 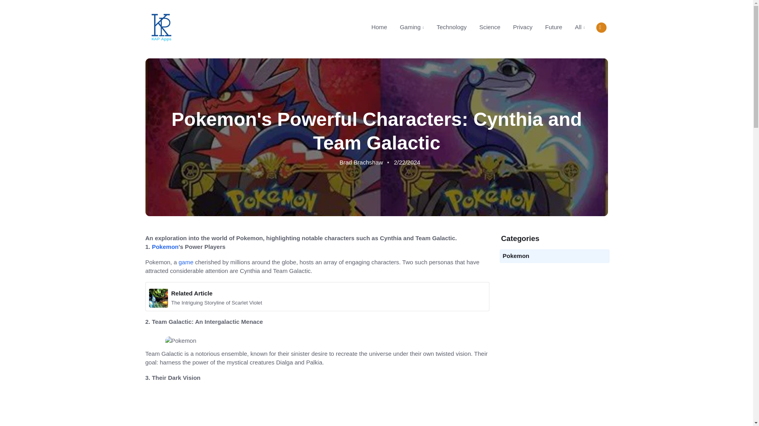 I want to click on Advertisement, so click(x=165, y=246).